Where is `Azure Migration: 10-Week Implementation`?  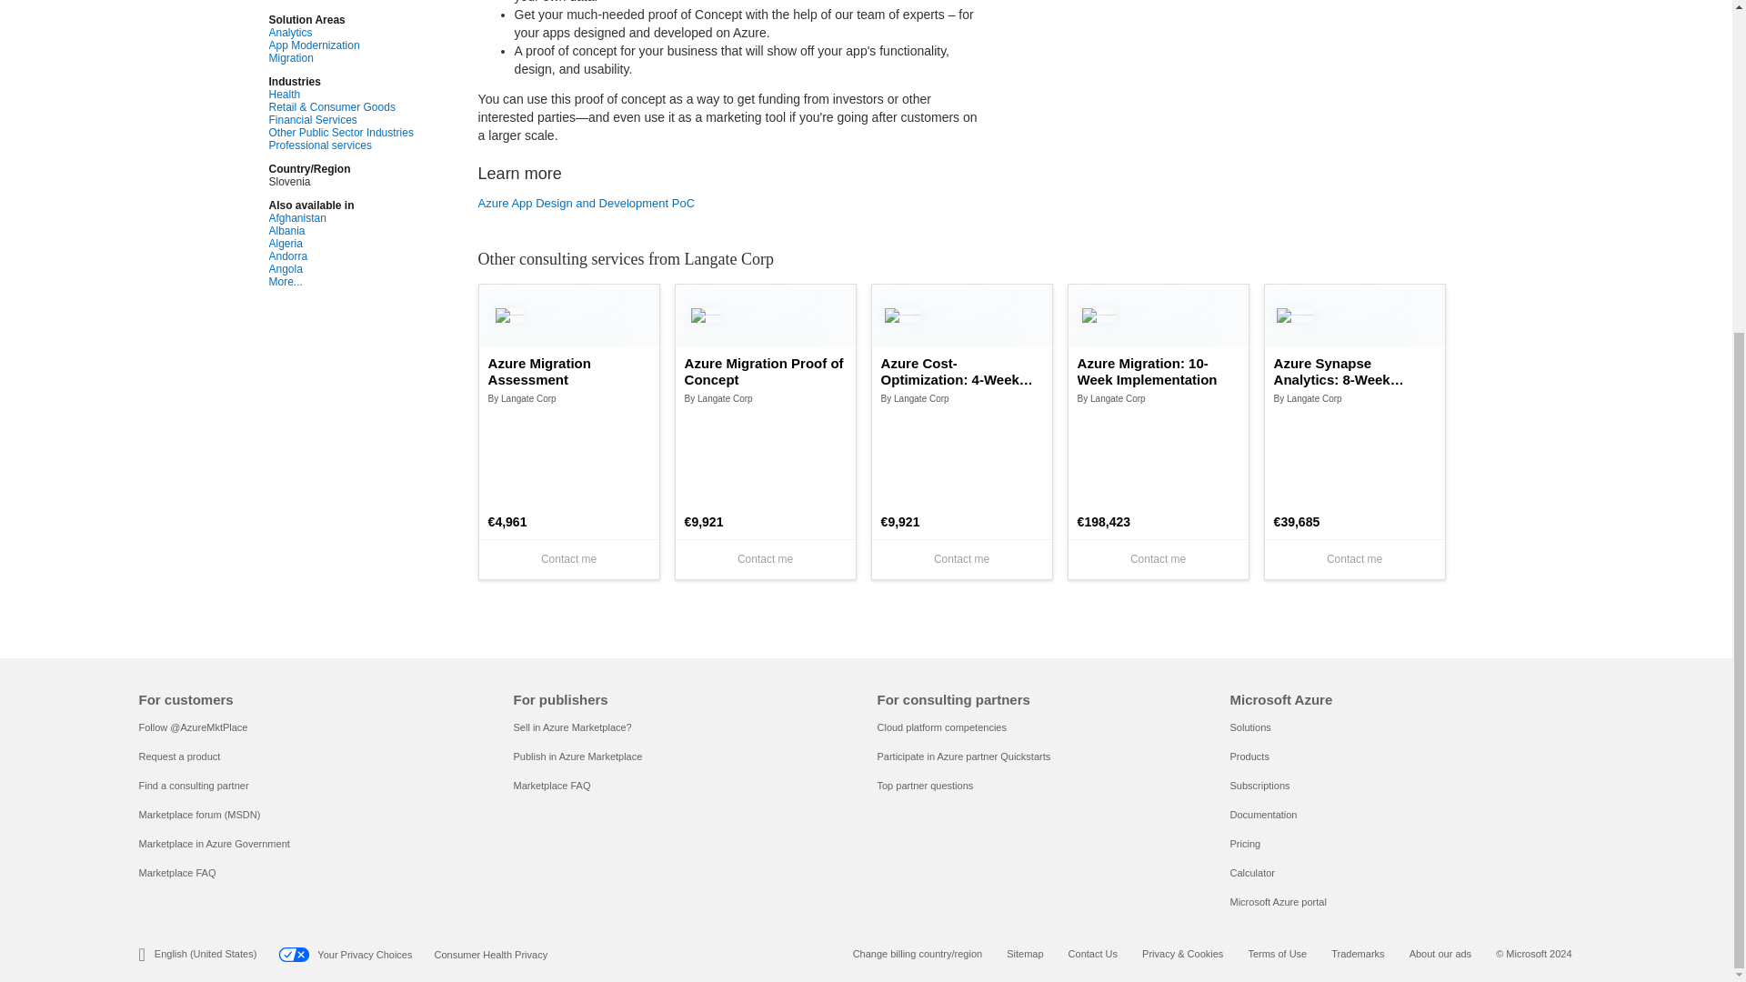 Azure Migration: 10-Week Implementation is located at coordinates (1159, 371).